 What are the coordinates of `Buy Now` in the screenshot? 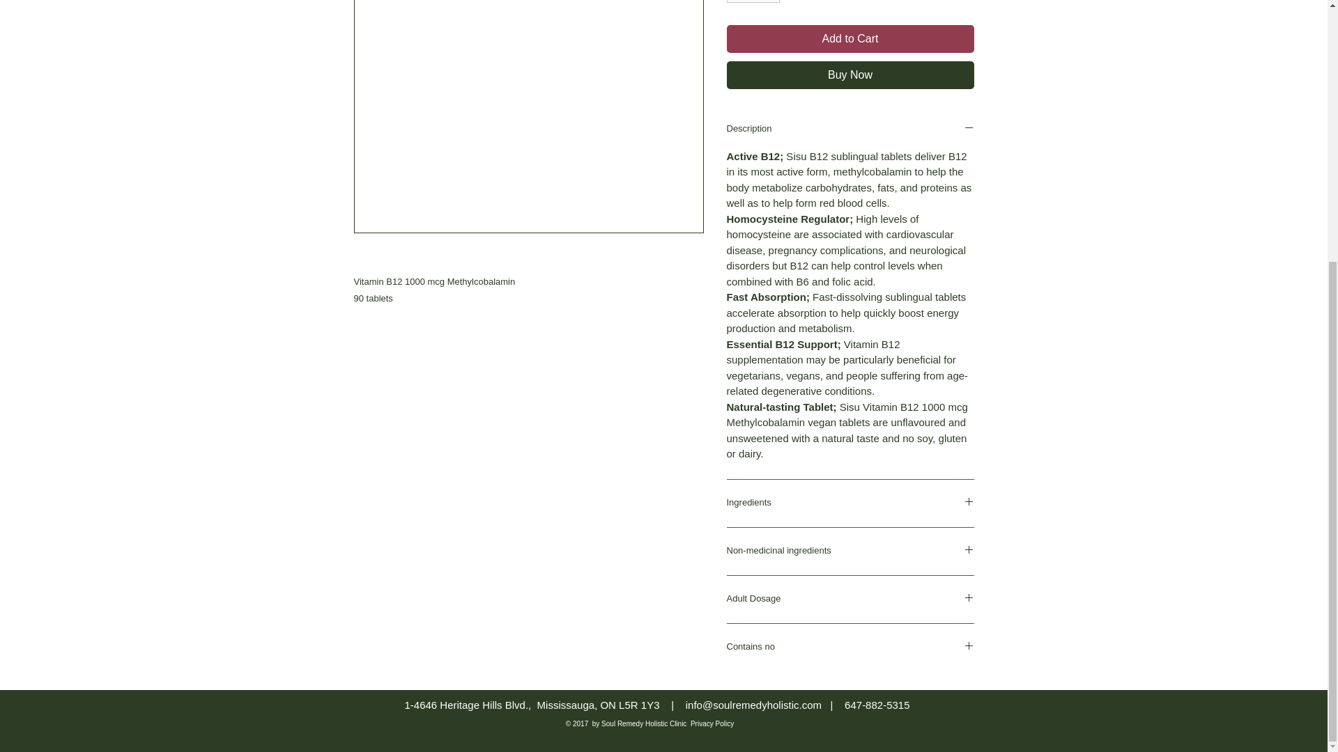 It's located at (850, 75).